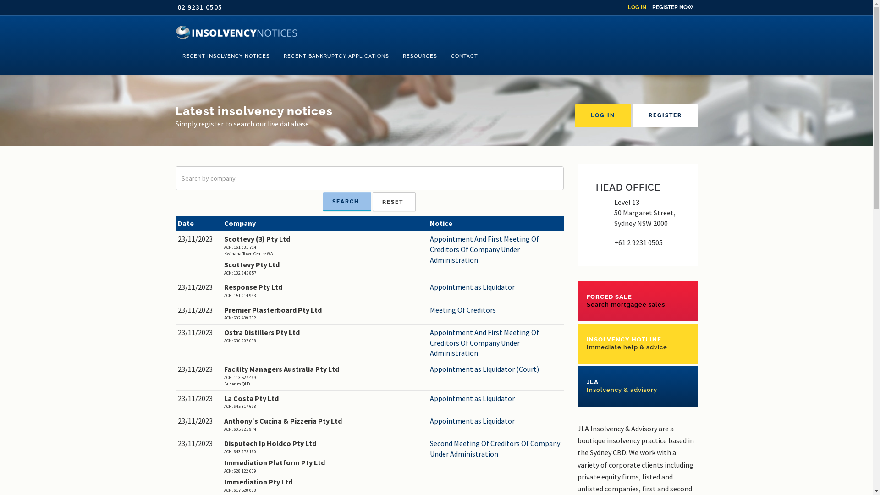  What do you see at coordinates (638, 301) in the screenshot?
I see `FORCED SALE  
Search mortgagee sales` at bounding box center [638, 301].